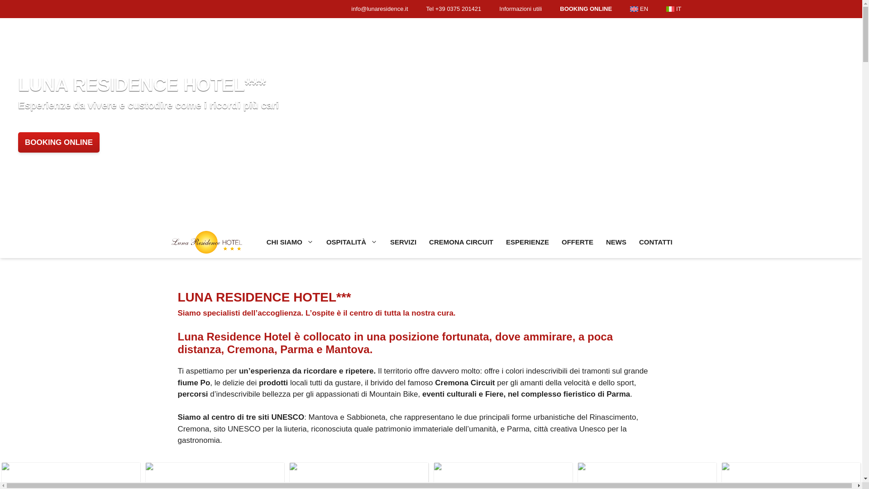 The height and width of the screenshot is (489, 869). What do you see at coordinates (403, 242) in the screenshot?
I see `SERVIZI` at bounding box center [403, 242].